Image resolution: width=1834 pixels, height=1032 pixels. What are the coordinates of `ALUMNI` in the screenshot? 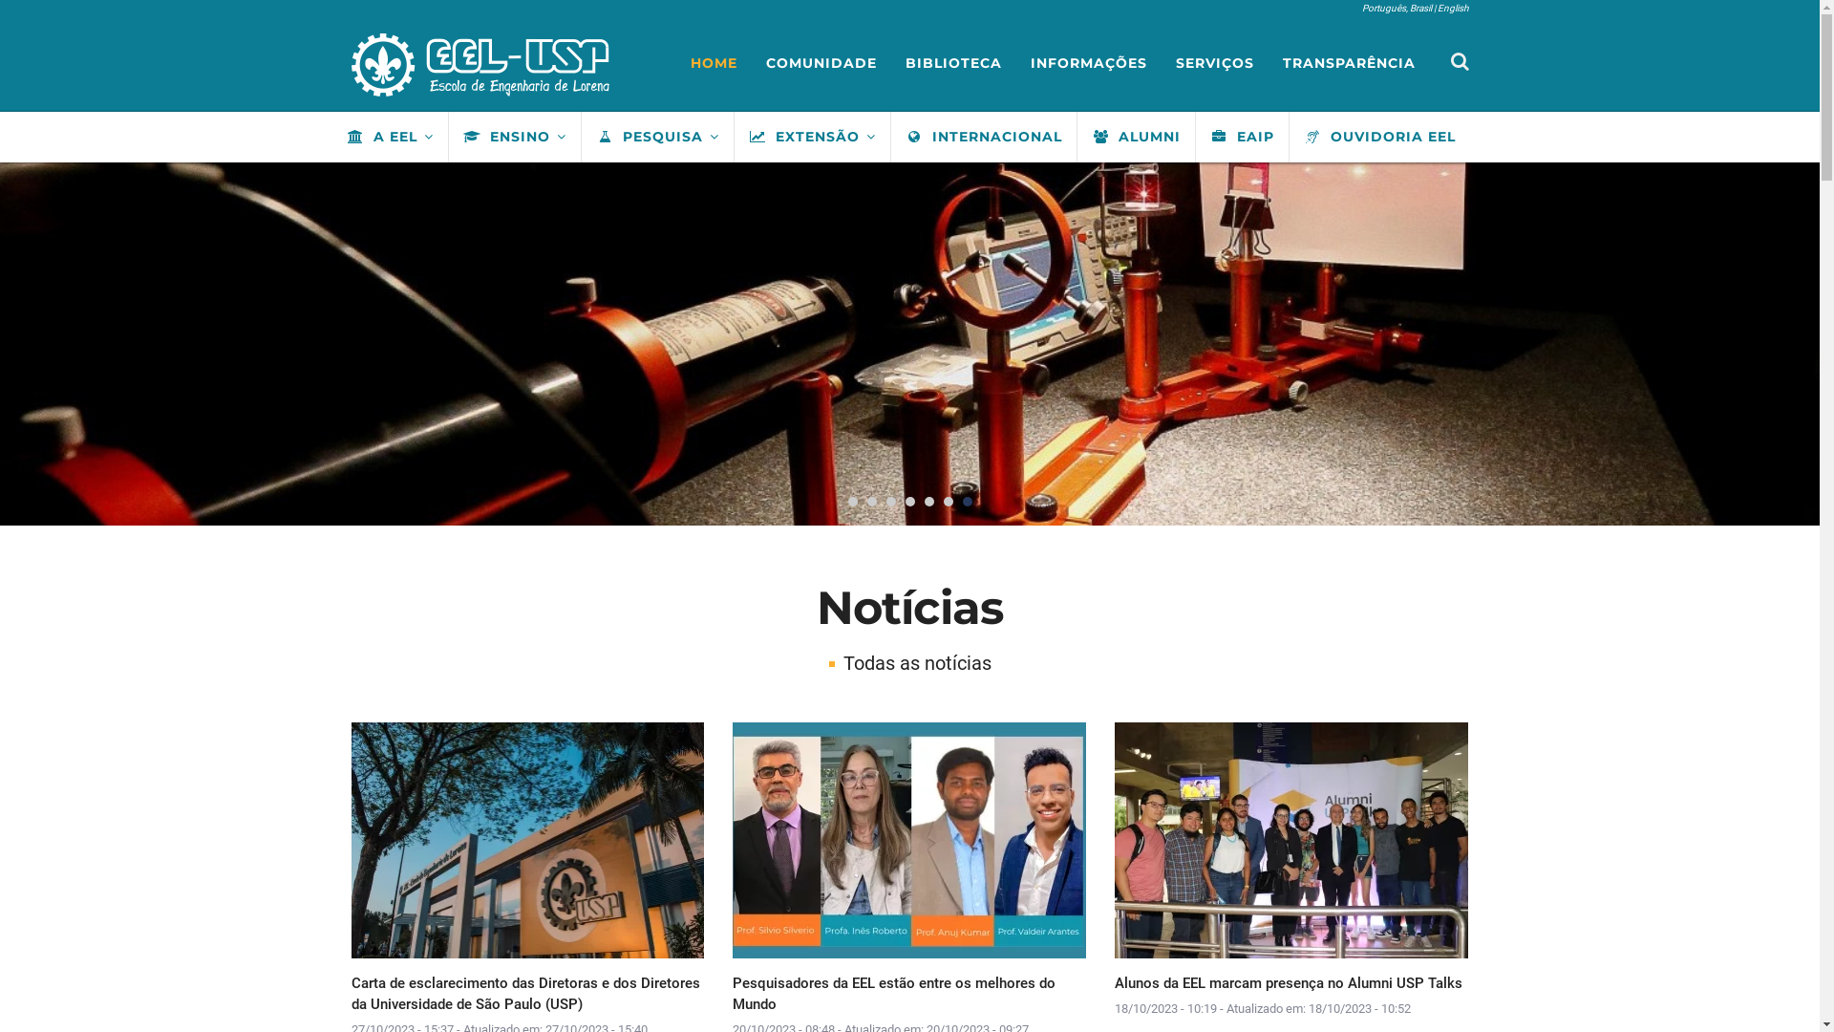 It's located at (1135, 136).